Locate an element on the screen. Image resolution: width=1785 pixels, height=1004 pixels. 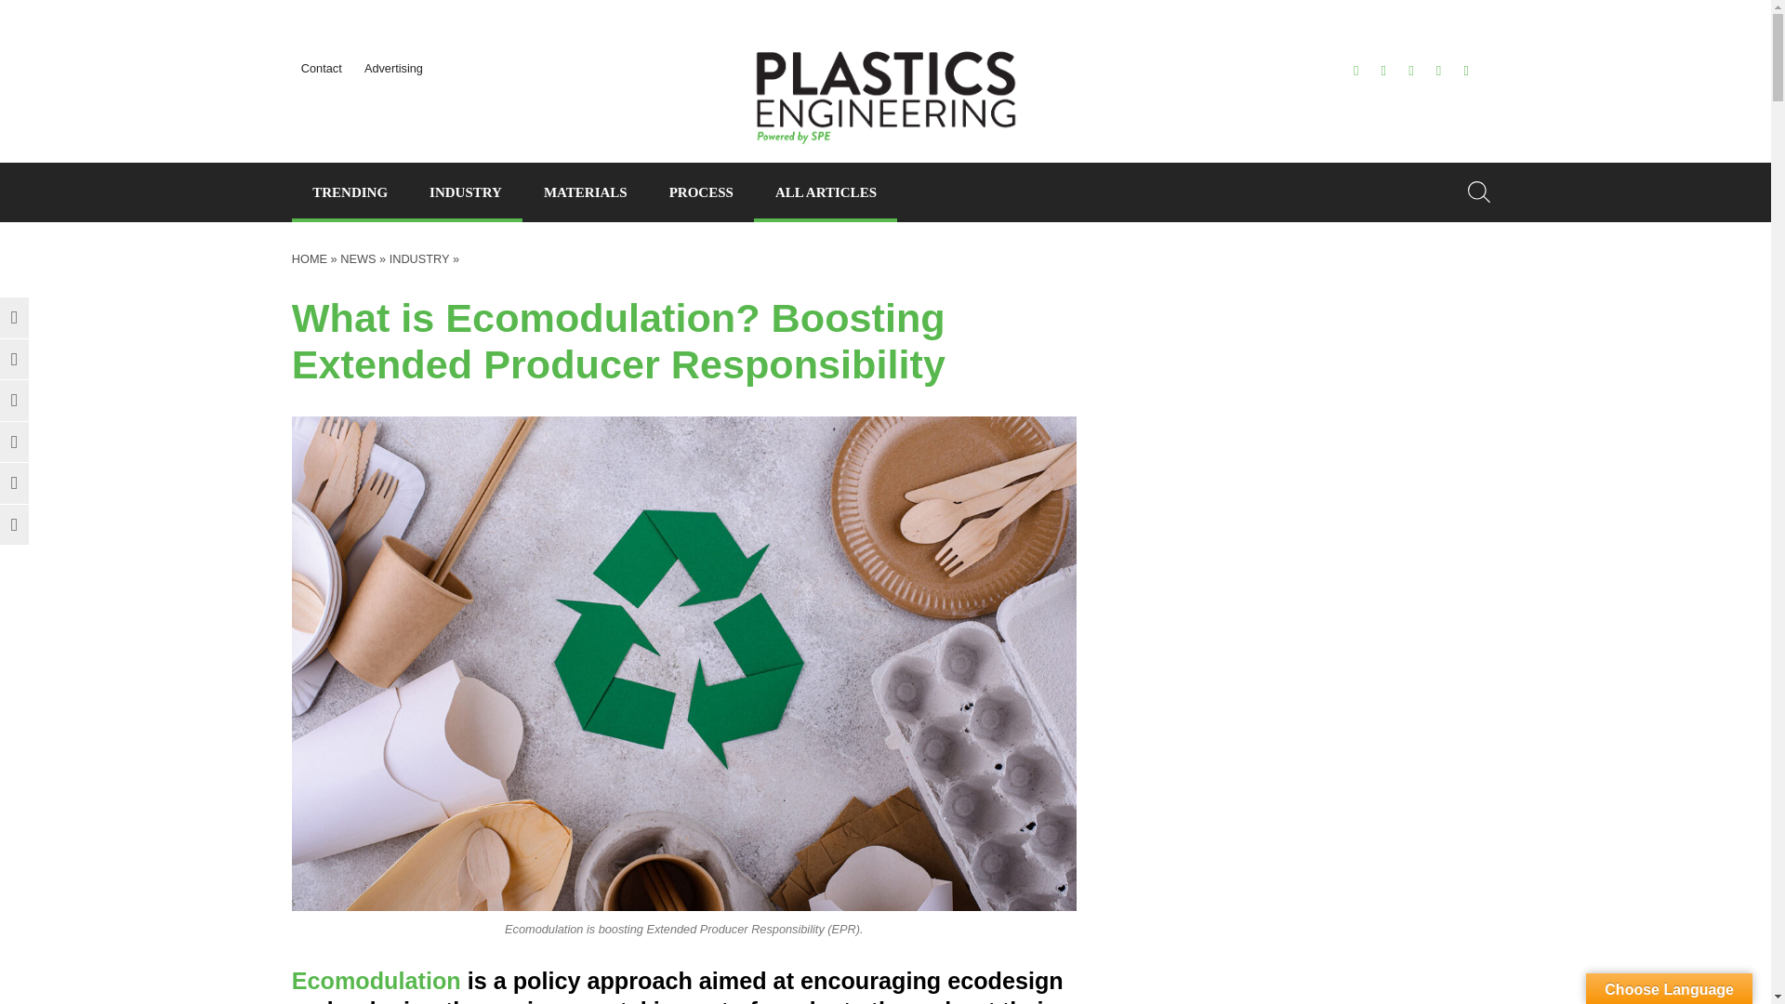
INDUSTRY is located at coordinates (465, 192).